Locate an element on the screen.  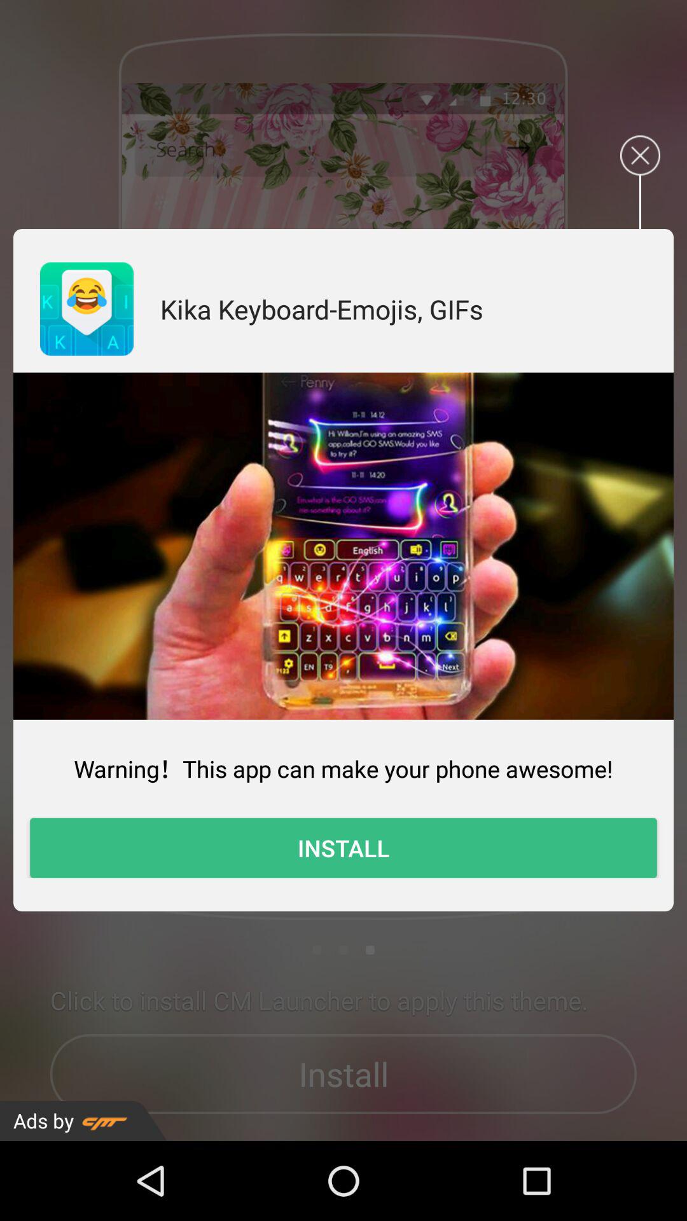
flip until install item is located at coordinates (343, 848).